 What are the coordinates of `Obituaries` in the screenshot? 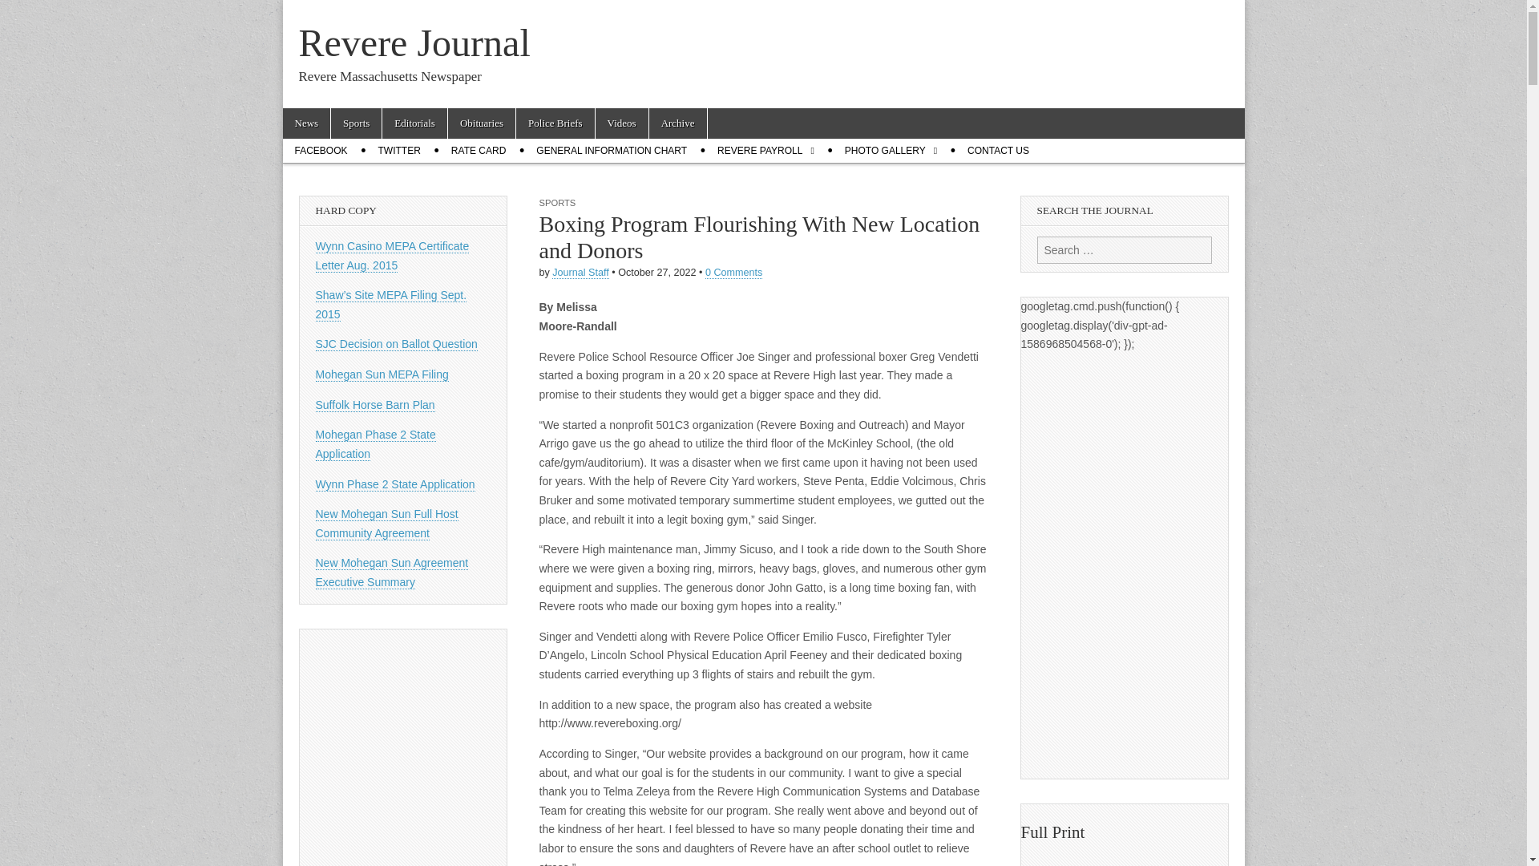 It's located at (481, 123).